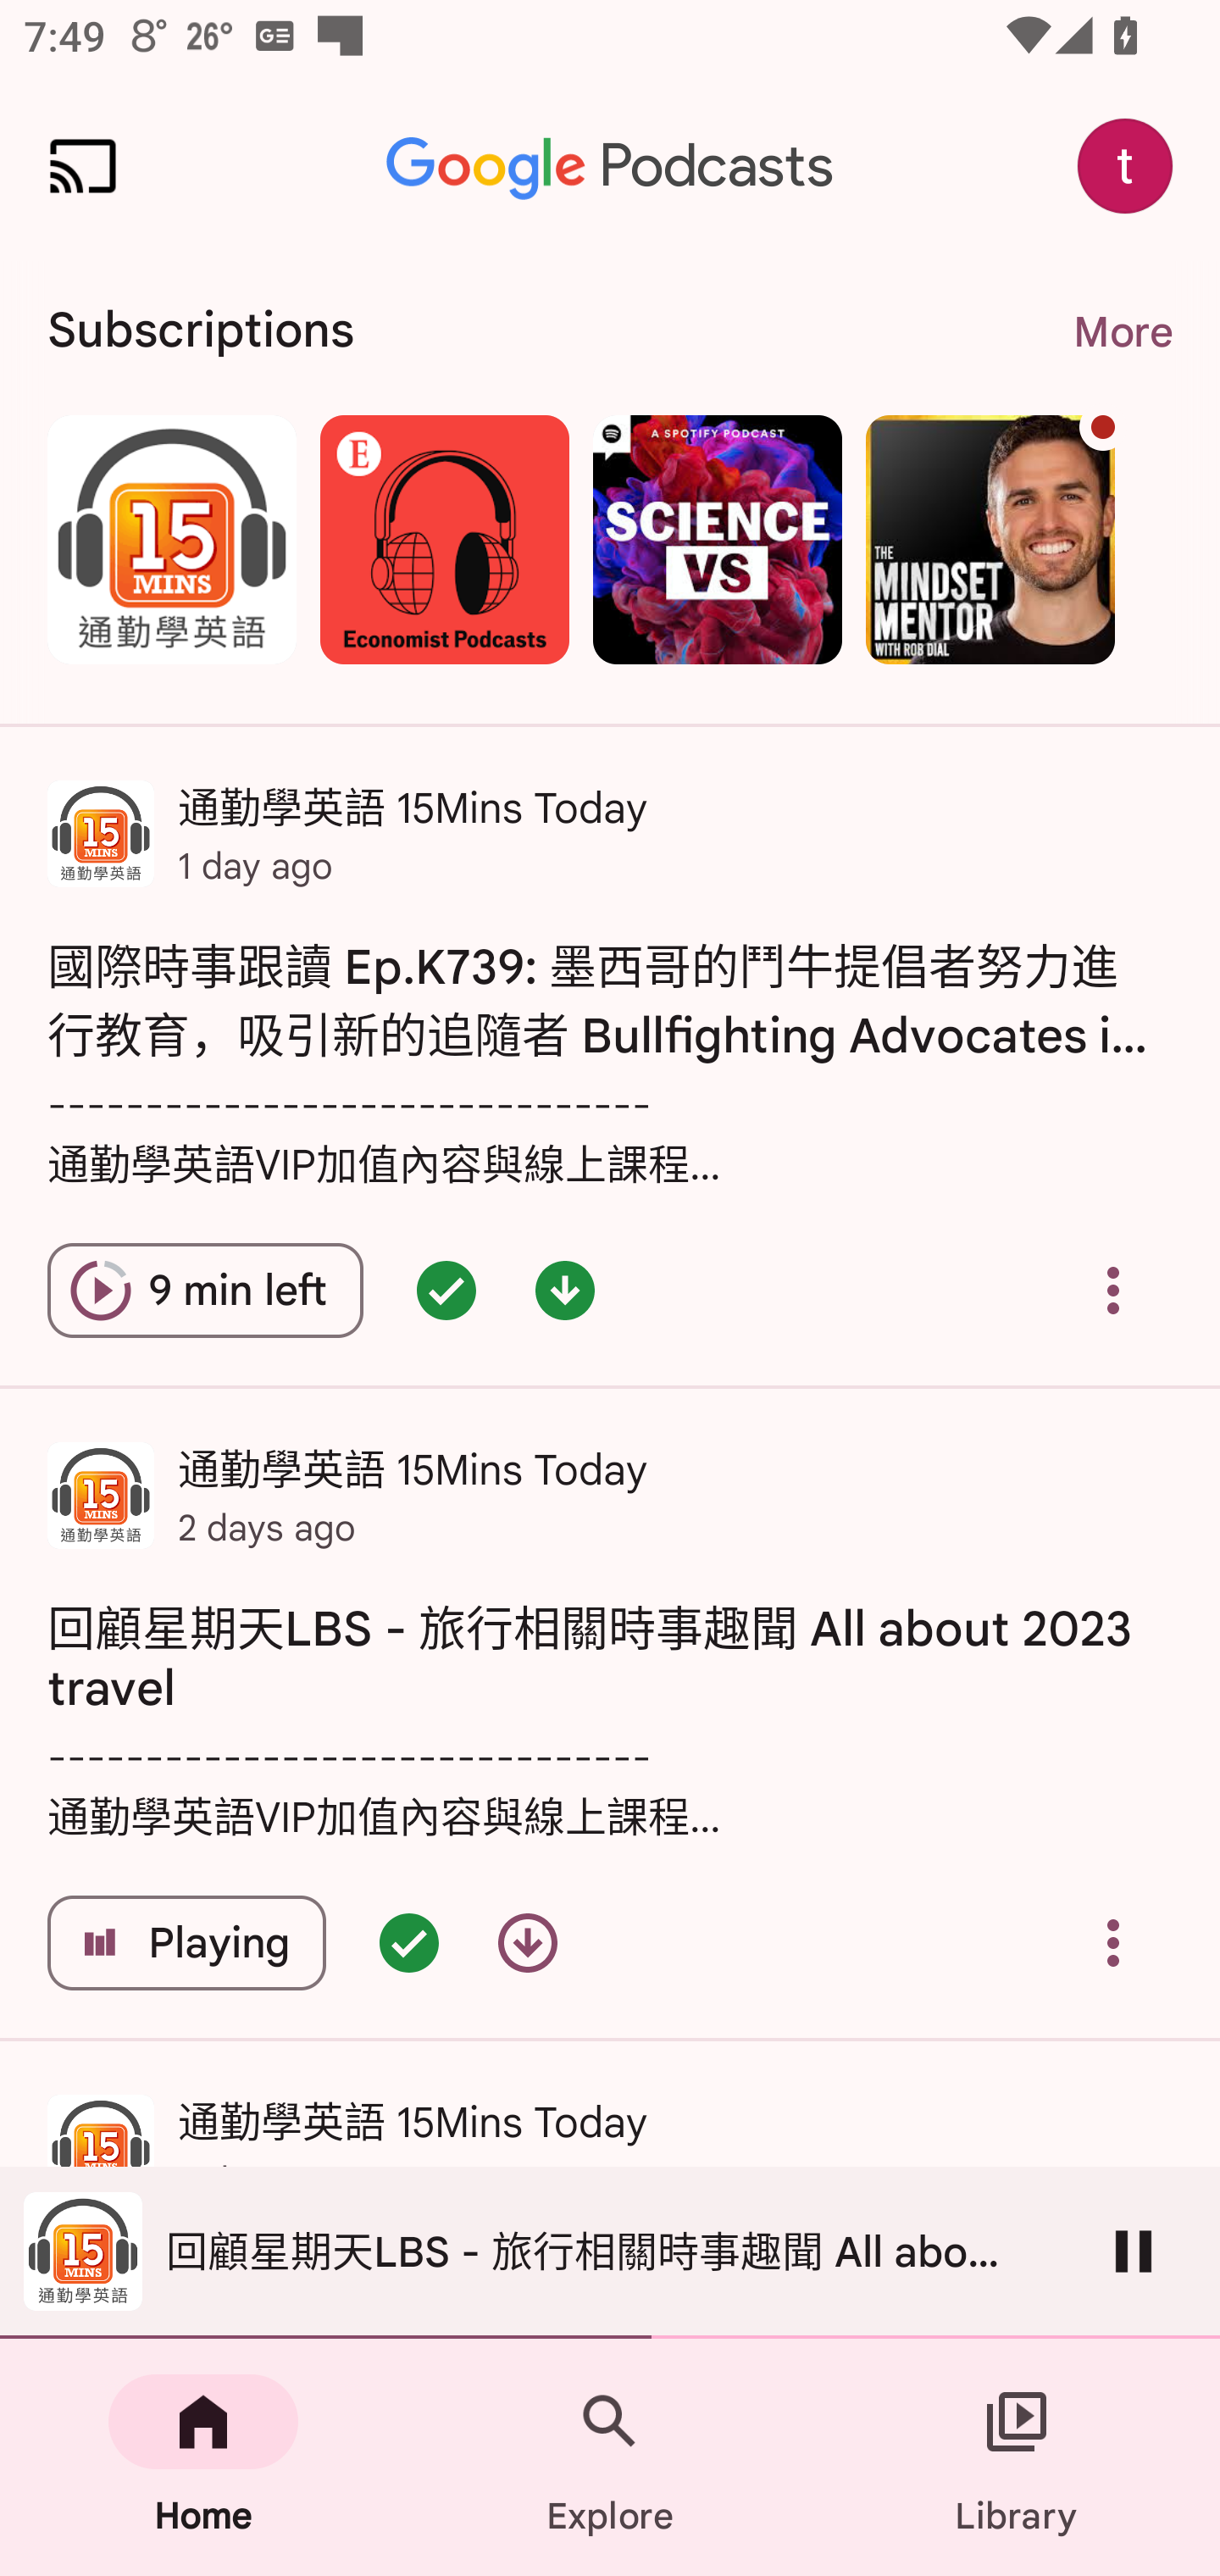 The width and height of the screenshot is (1220, 2576). Describe the element at coordinates (444, 539) in the screenshot. I see `Economist Podcasts` at that location.